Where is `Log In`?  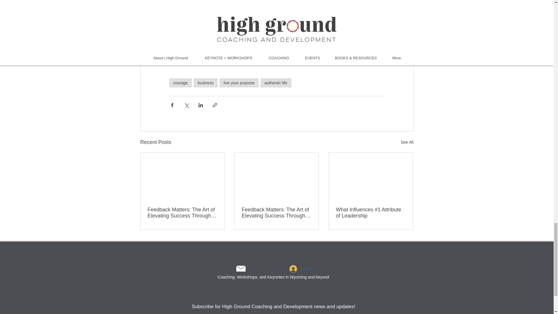
Log In is located at coordinates (301, 269).